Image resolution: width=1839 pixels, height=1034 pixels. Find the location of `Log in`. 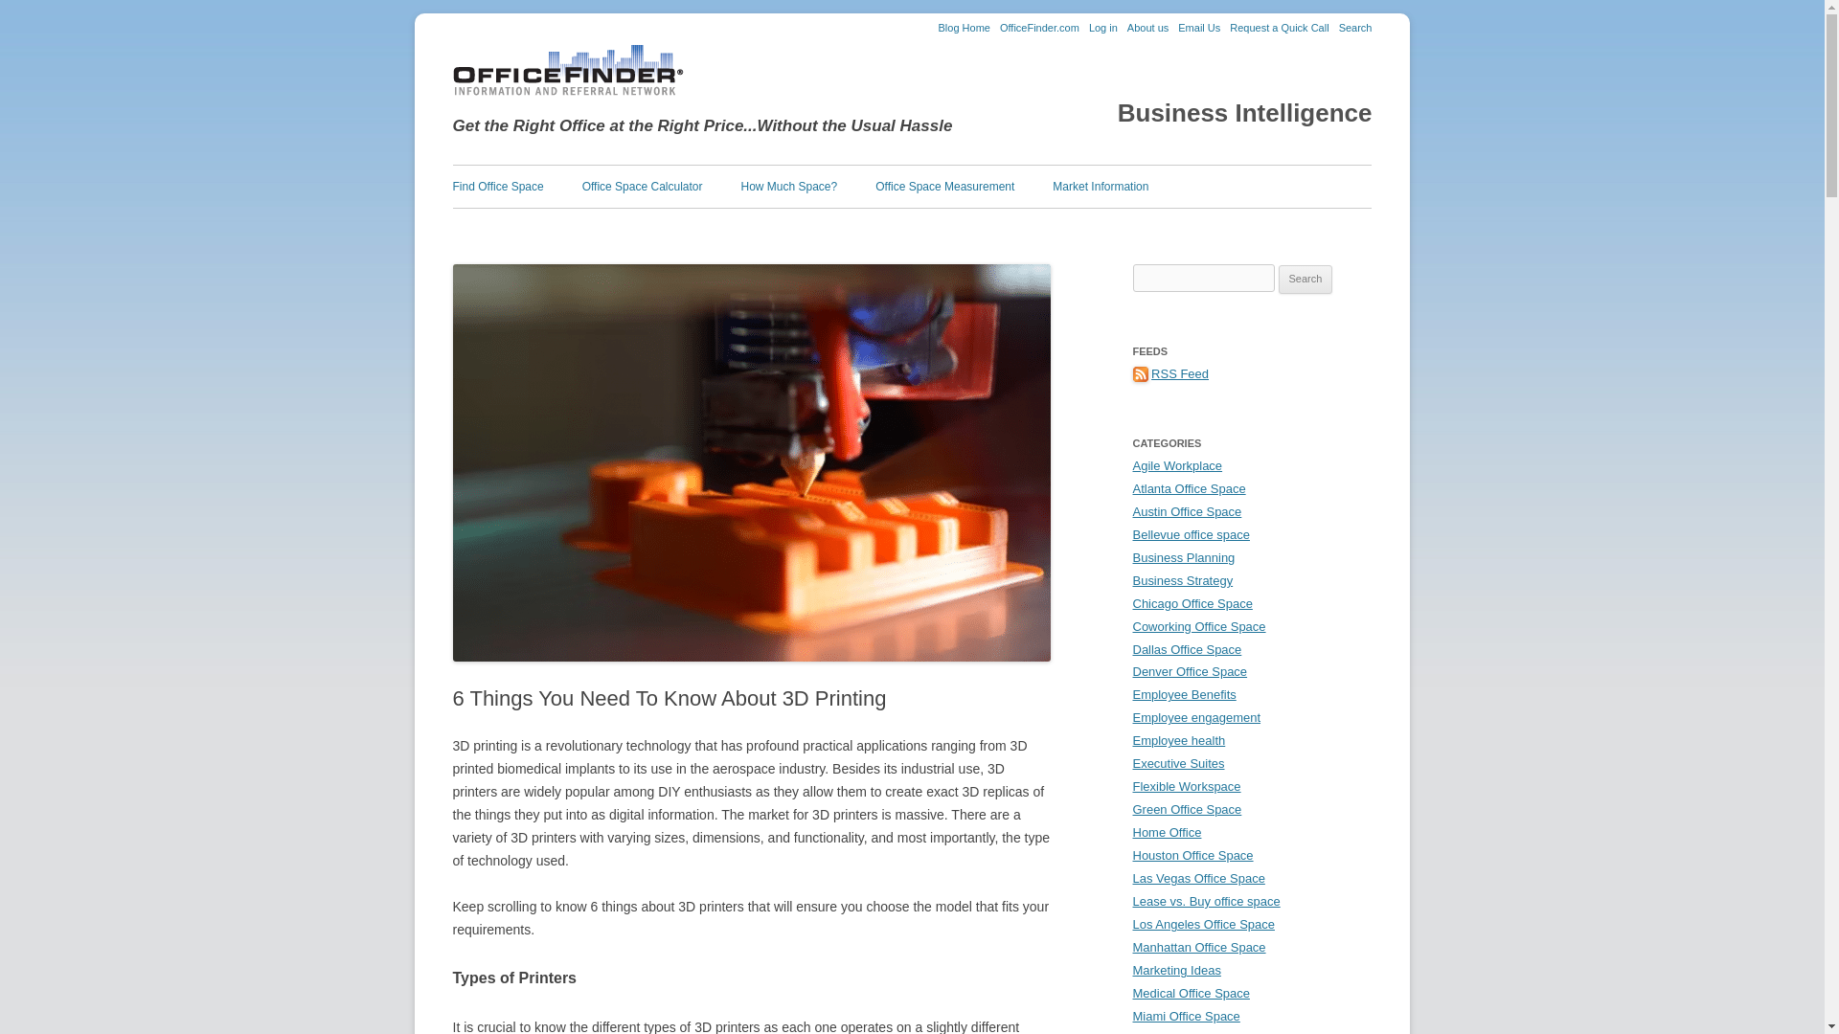

Log in is located at coordinates (1103, 27).